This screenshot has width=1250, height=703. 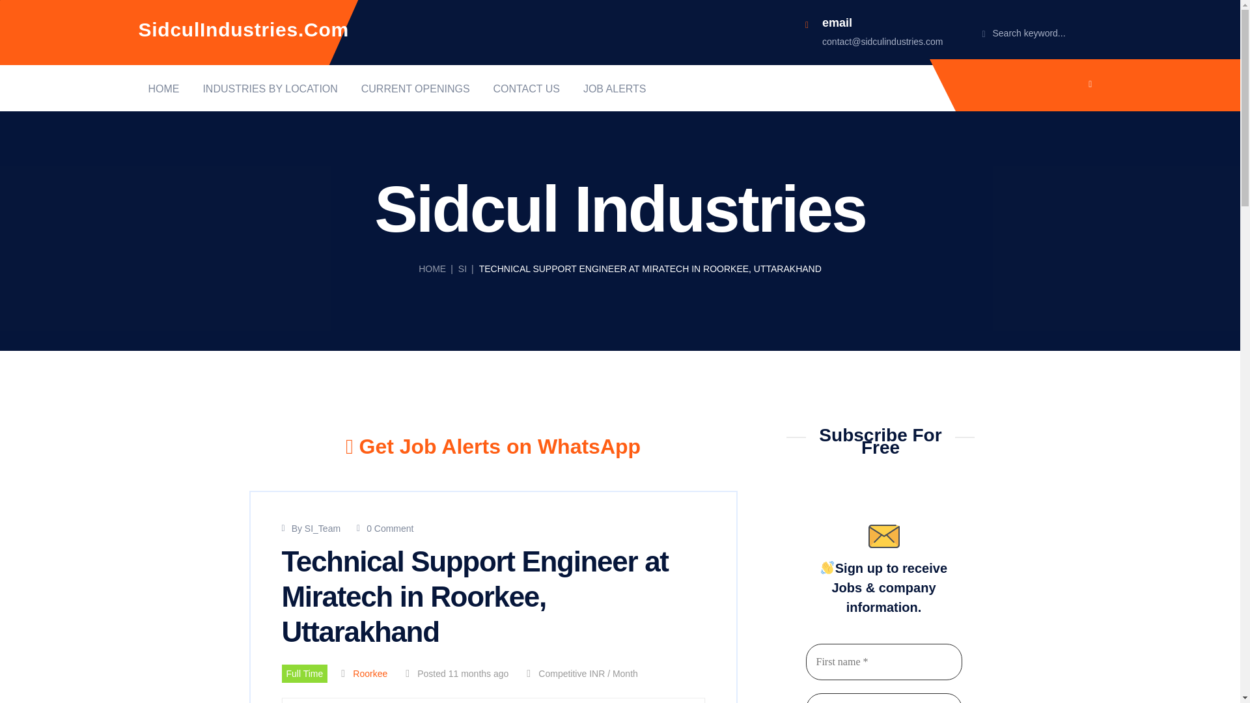 I want to click on First name, so click(x=884, y=662).